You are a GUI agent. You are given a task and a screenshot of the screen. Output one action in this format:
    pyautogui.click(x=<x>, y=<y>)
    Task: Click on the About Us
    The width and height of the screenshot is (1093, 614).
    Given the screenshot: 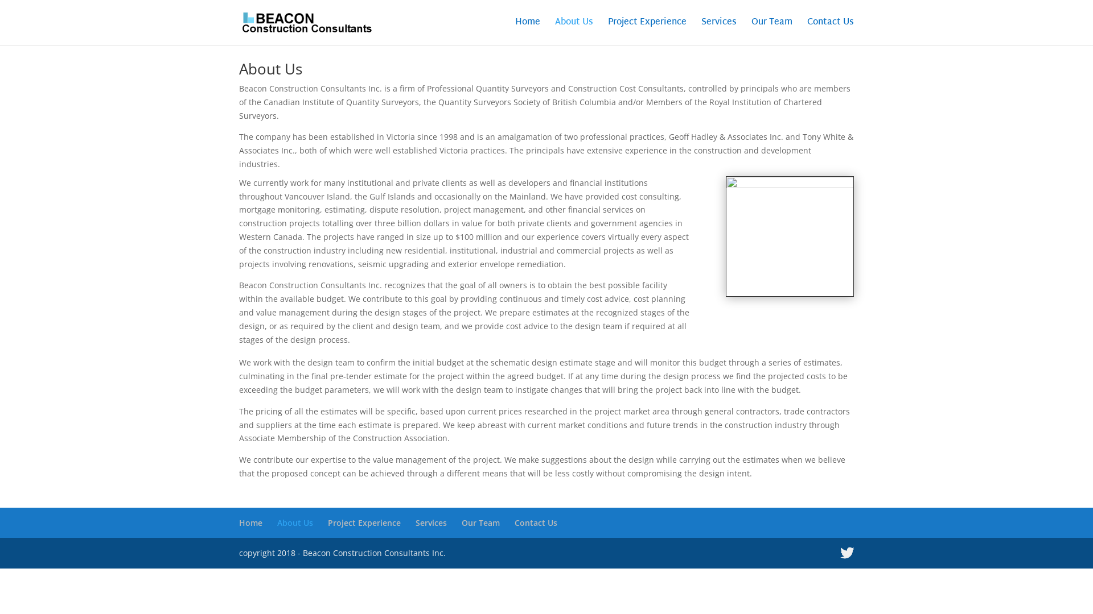 What is the action you would take?
    pyautogui.click(x=574, y=32)
    